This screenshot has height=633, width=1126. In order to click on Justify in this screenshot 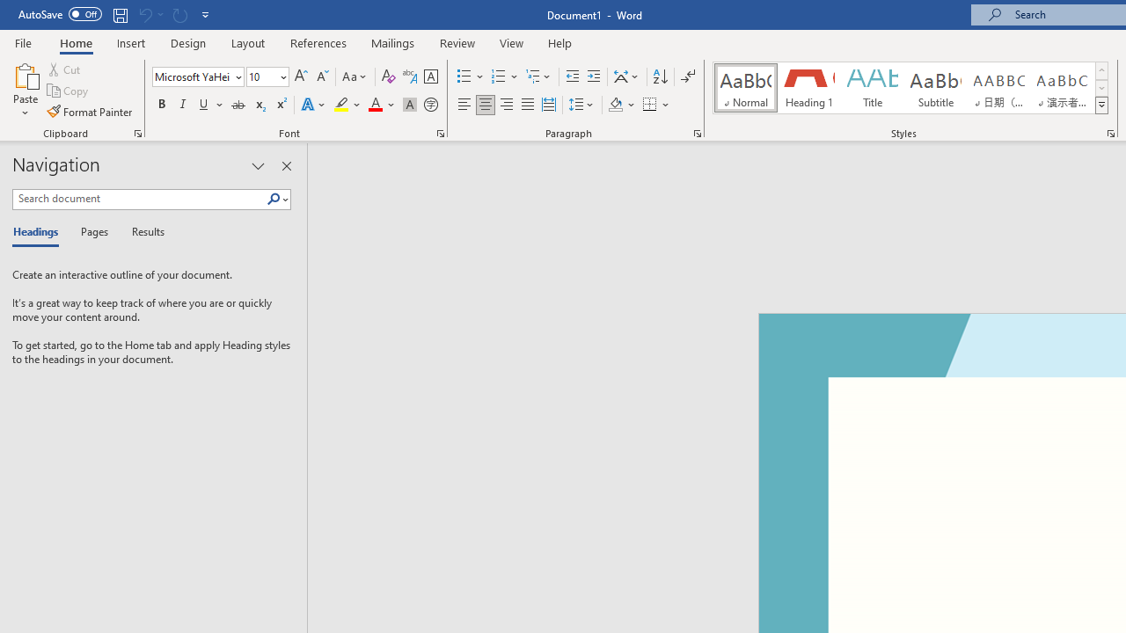, I will do `click(527, 105)`.